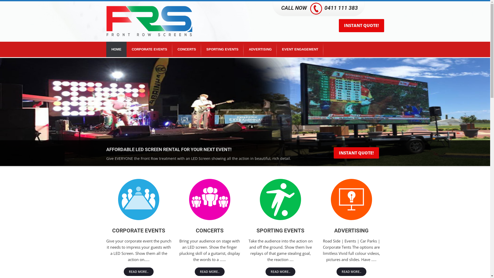  I want to click on INSTANT QUOTE!, so click(361, 26).